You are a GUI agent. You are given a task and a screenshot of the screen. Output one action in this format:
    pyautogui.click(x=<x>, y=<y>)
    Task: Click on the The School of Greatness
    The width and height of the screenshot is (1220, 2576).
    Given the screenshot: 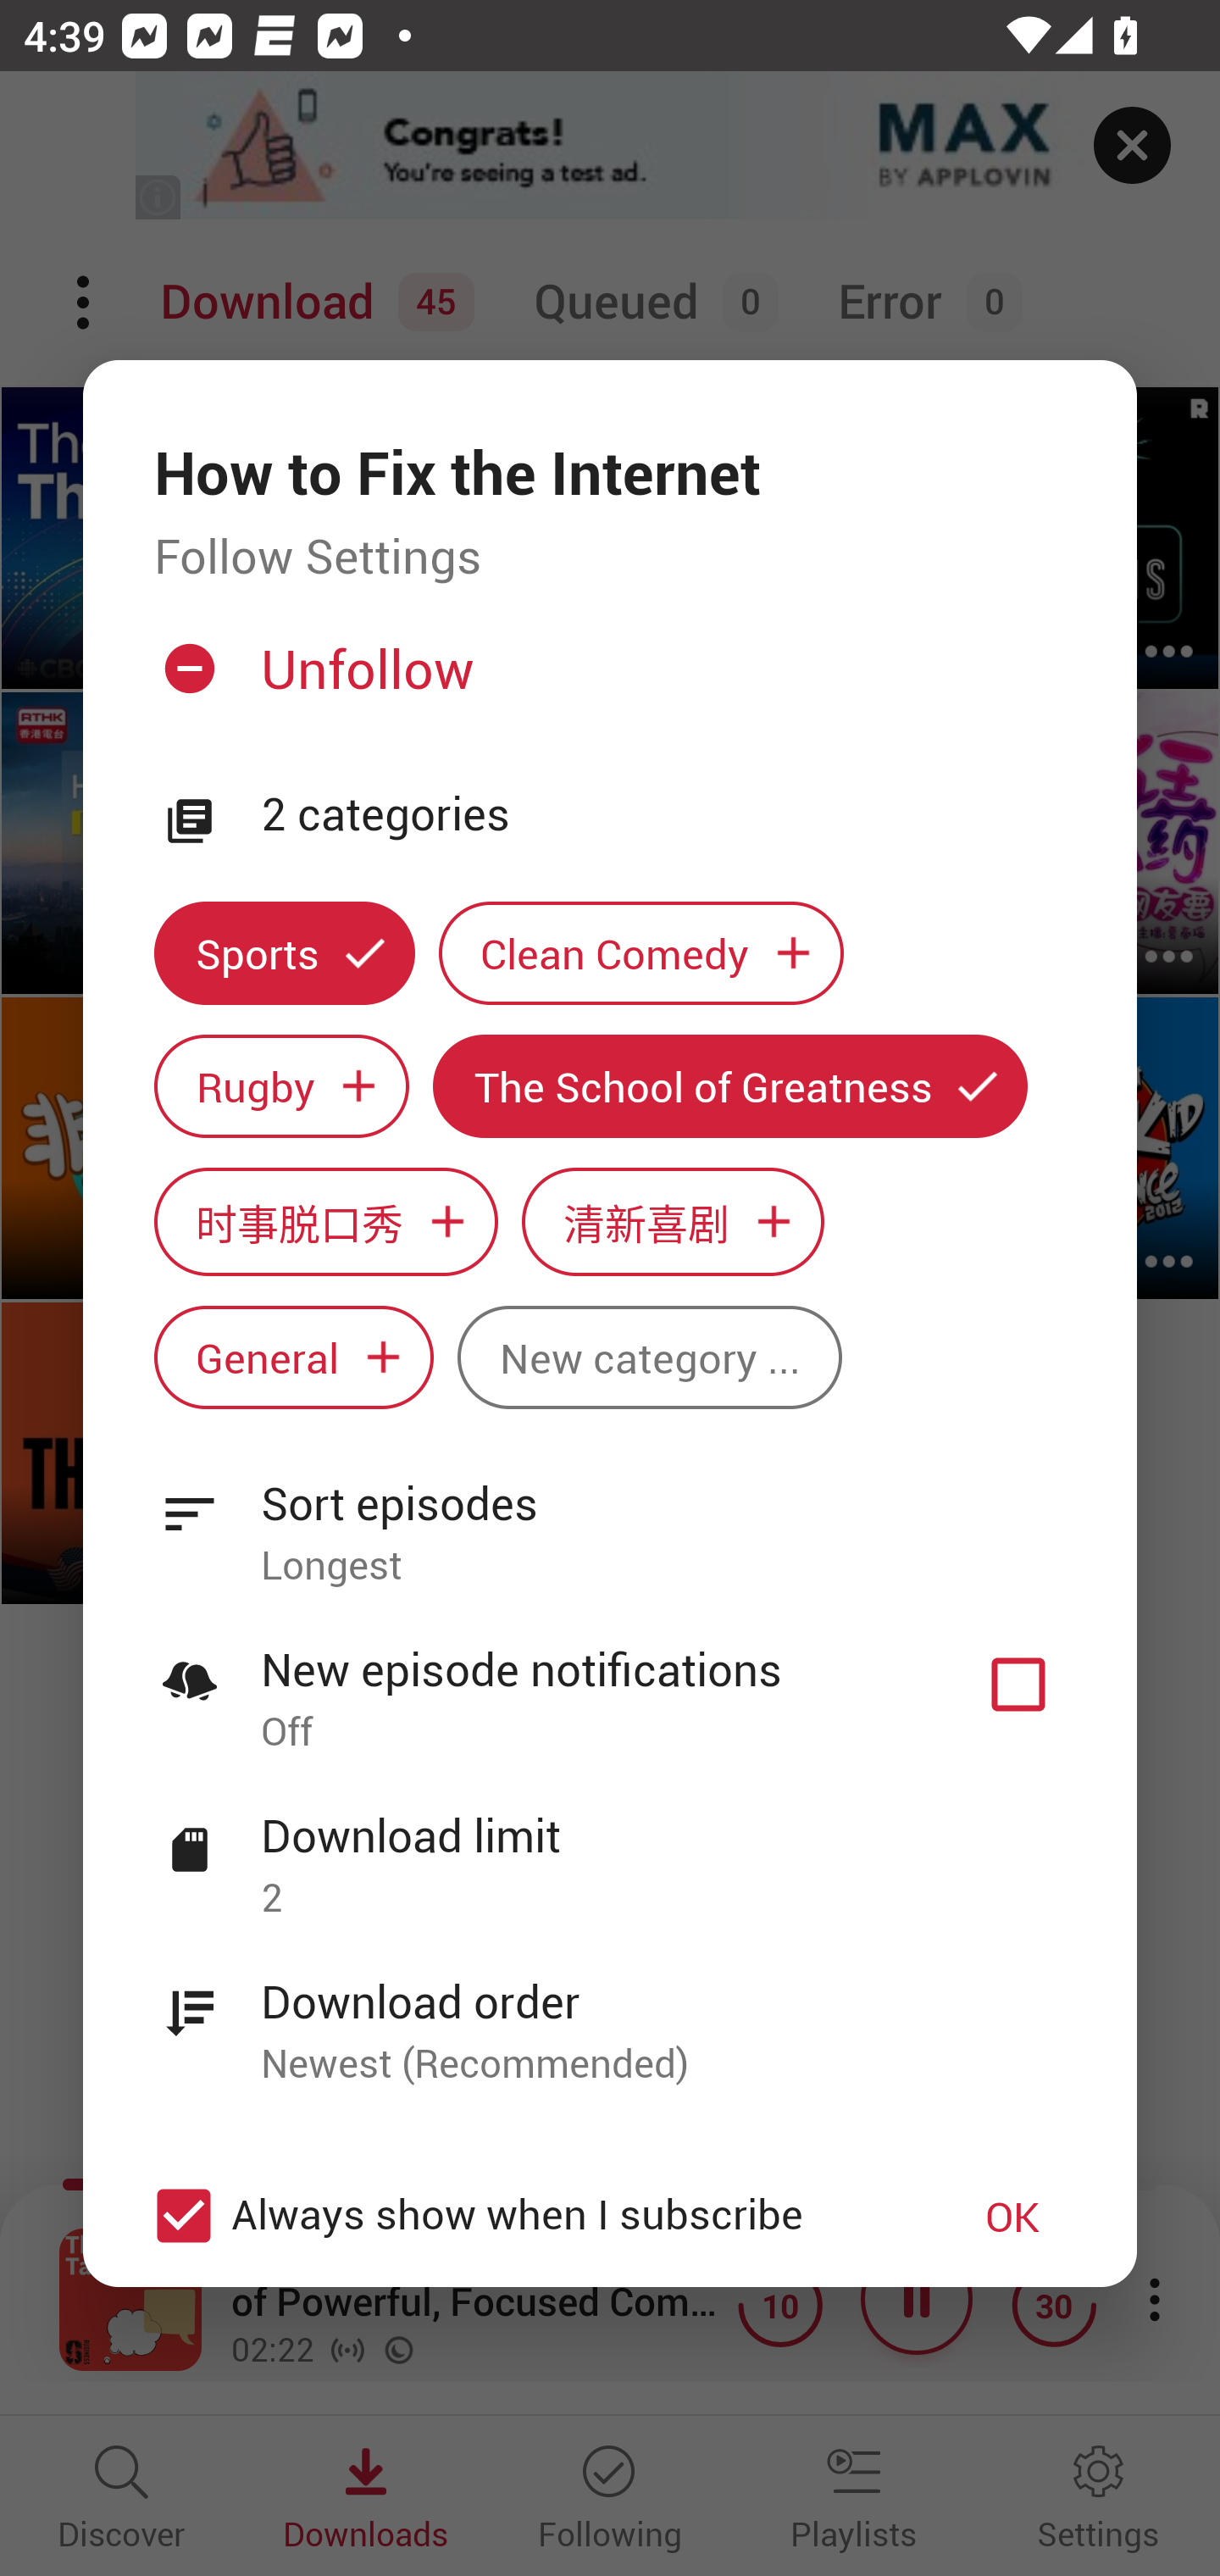 What is the action you would take?
    pyautogui.click(x=730, y=1086)
    